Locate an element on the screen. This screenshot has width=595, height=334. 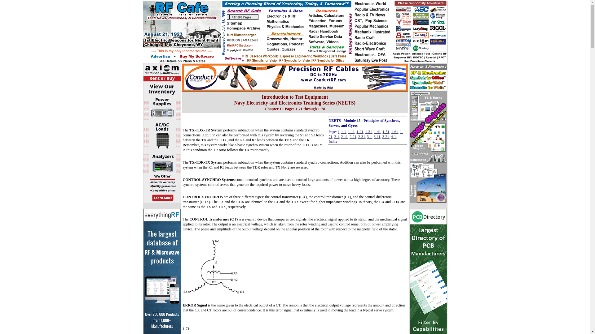
1-41 is located at coordinates (377, 132).